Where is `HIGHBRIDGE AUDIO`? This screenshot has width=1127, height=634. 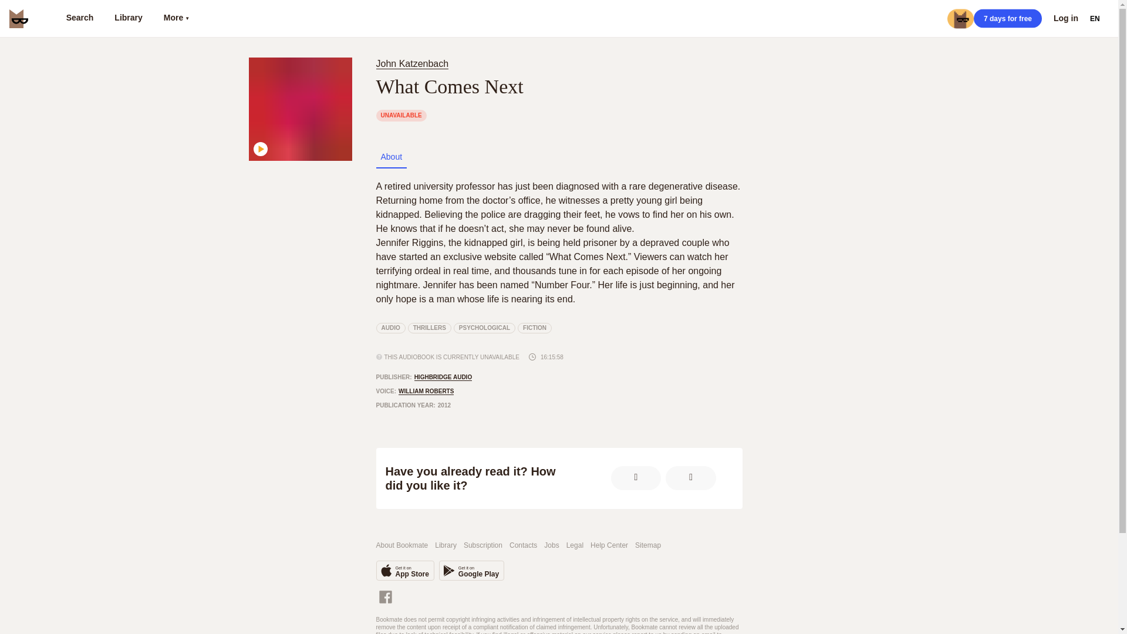 HIGHBRIDGE AUDIO is located at coordinates (443, 377).